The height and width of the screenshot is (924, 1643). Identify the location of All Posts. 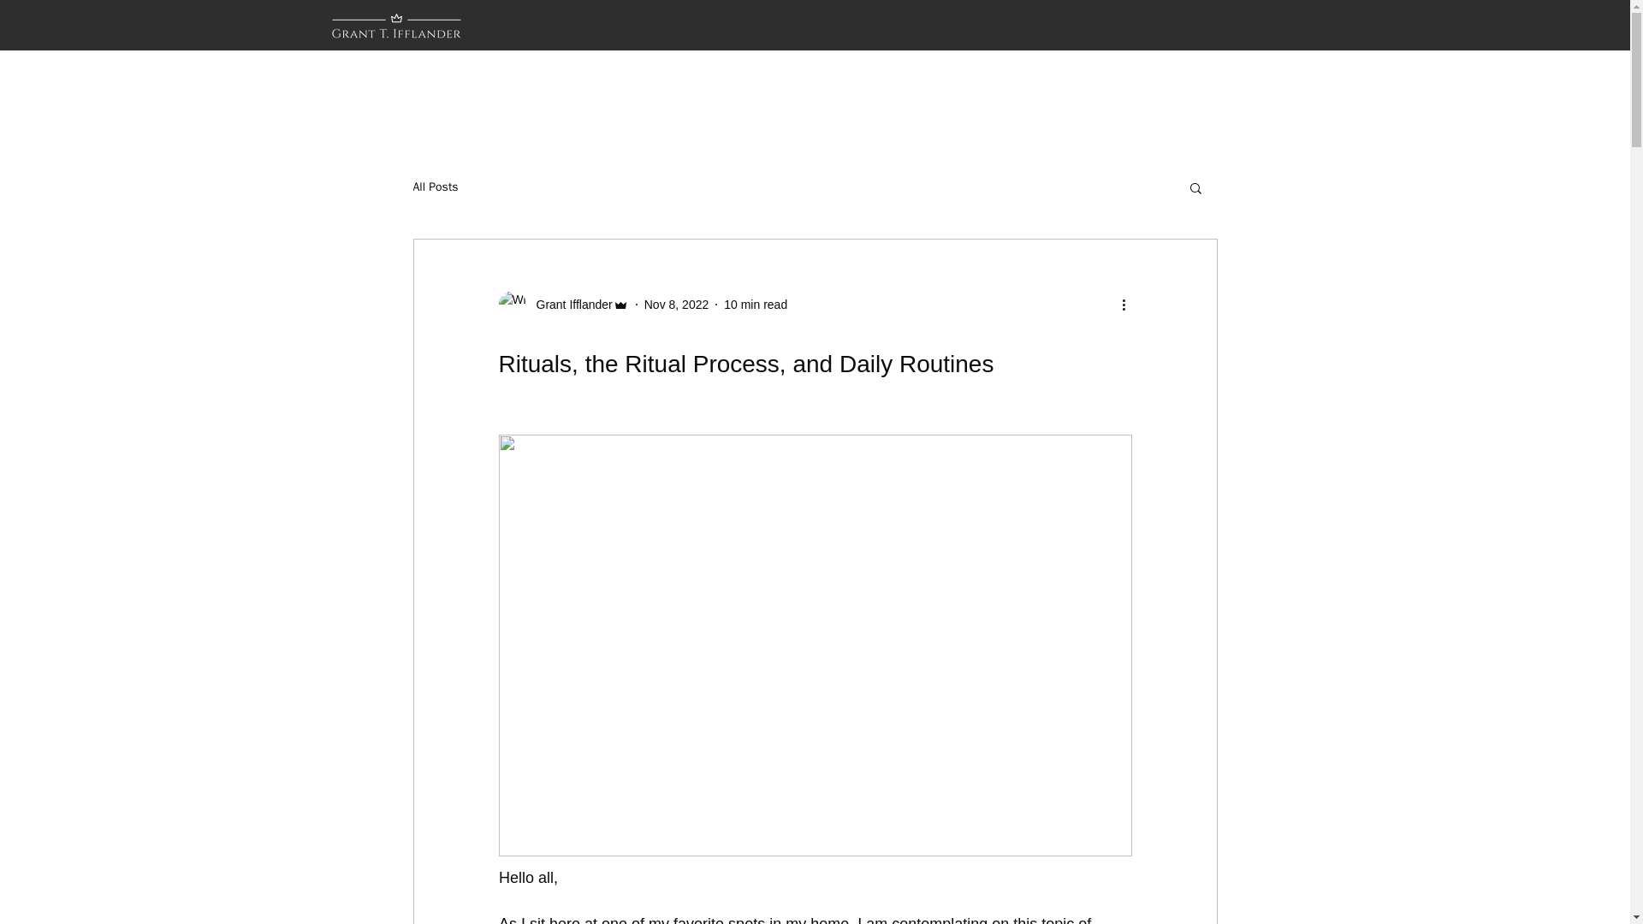
(435, 187).